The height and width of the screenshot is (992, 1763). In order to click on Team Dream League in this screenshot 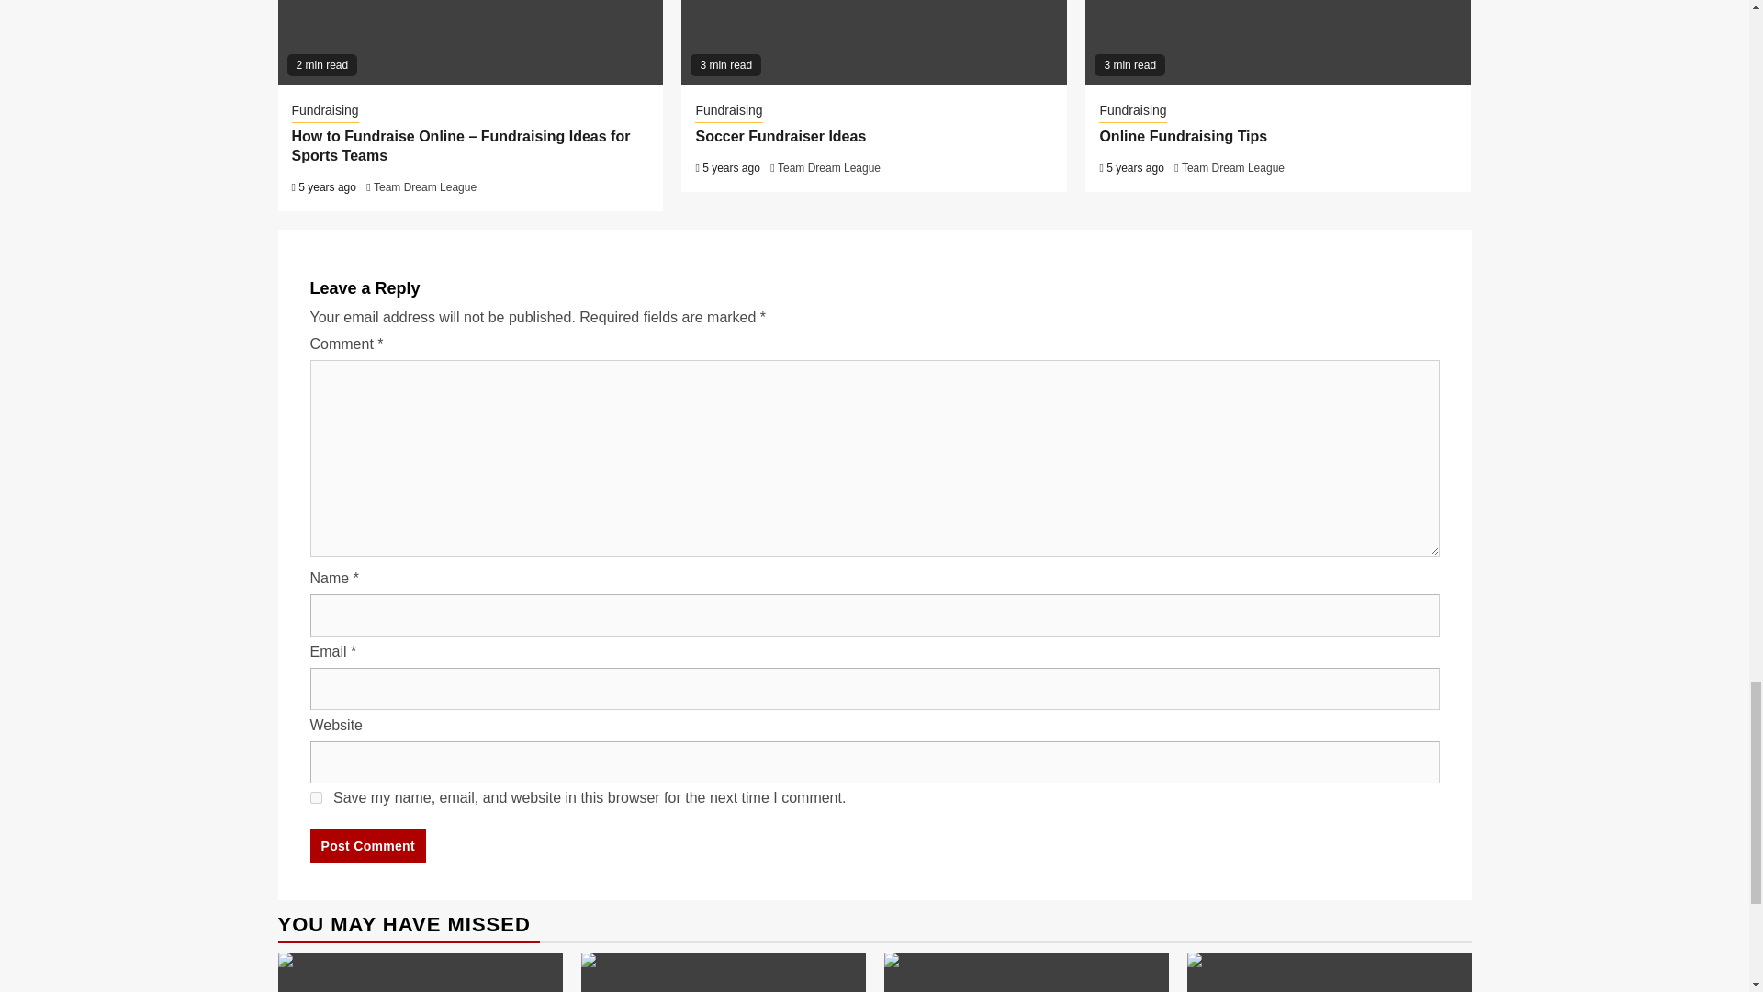, I will do `click(424, 186)`.